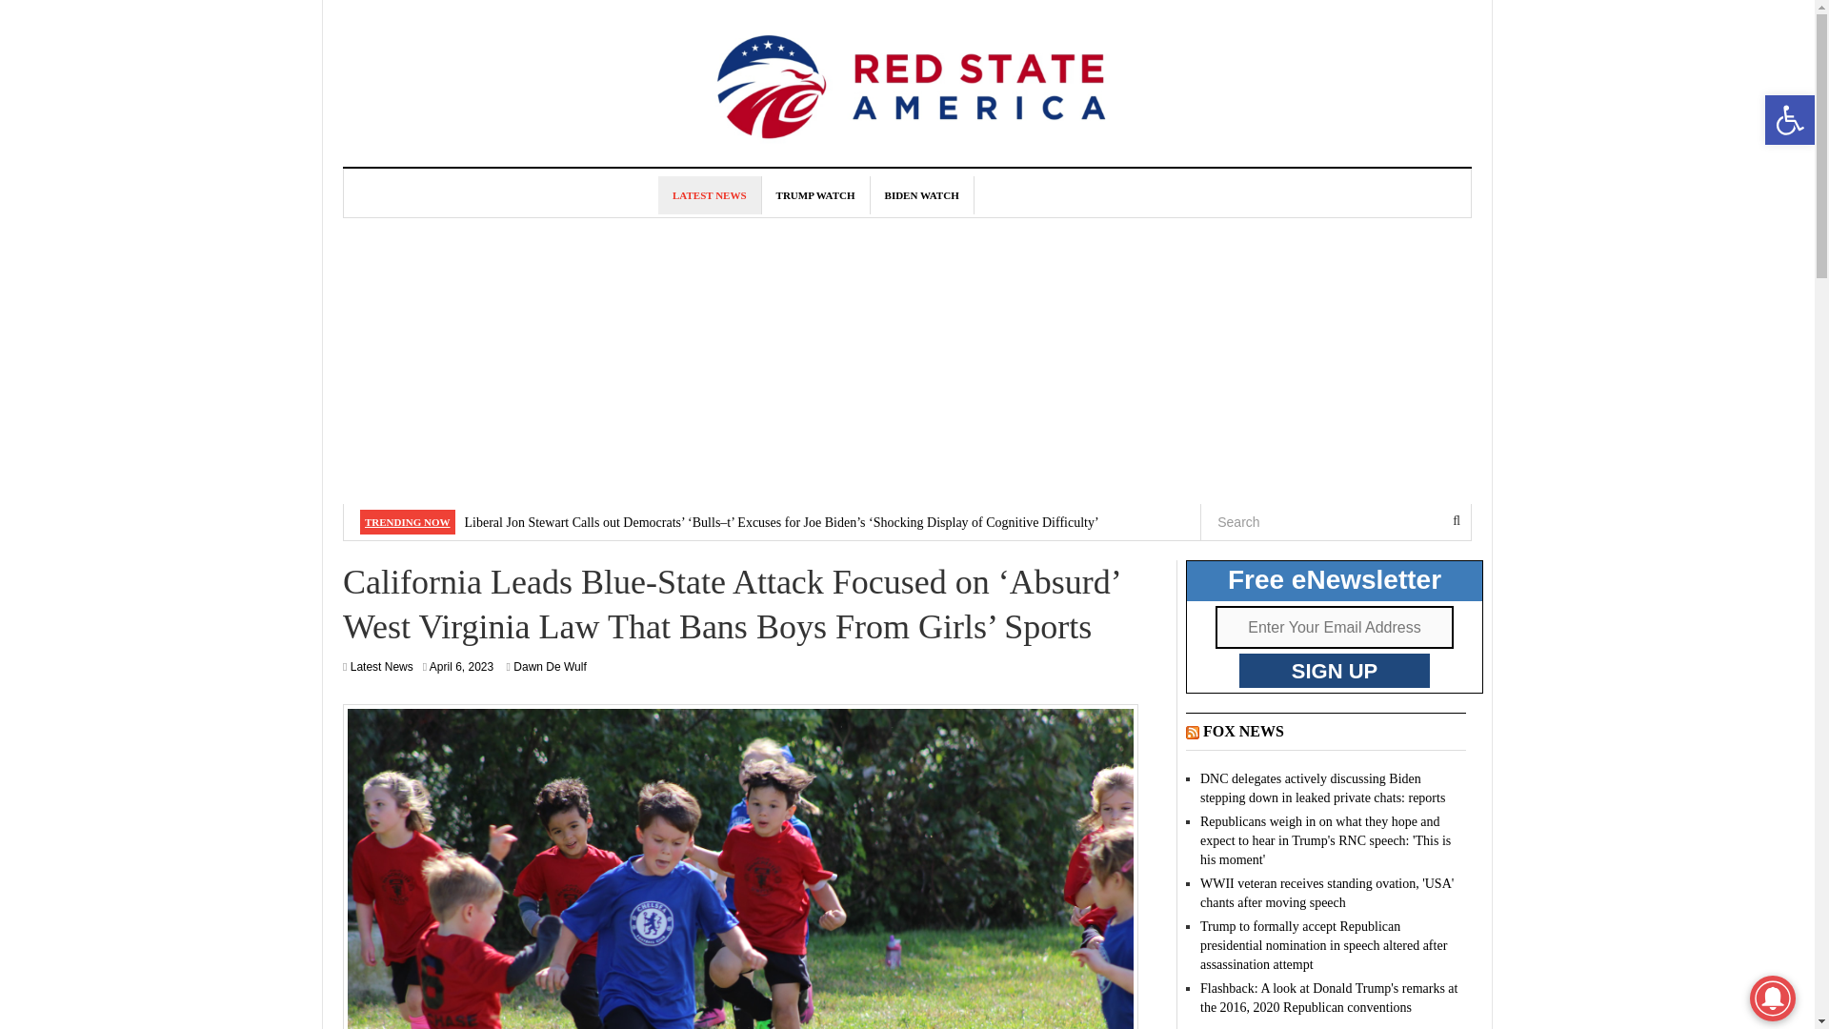 This screenshot has width=1829, height=1029. I want to click on Latest News, so click(461, 667).